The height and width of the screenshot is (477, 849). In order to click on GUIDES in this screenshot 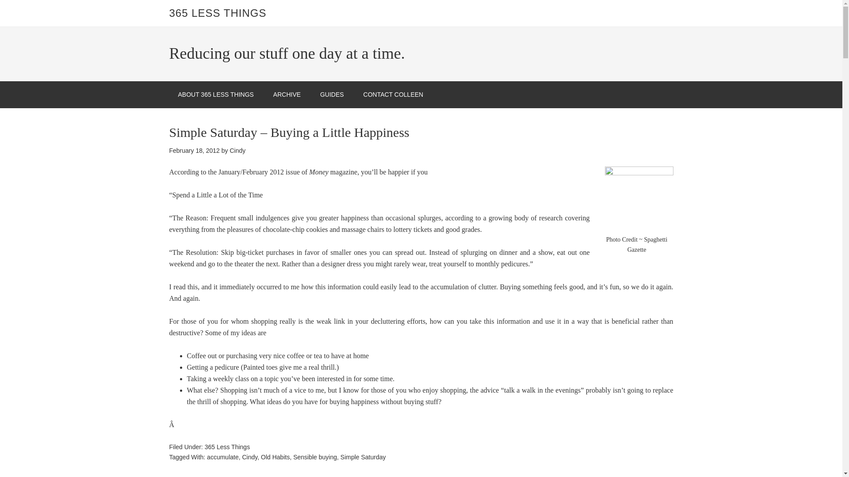, I will do `click(332, 95)`.